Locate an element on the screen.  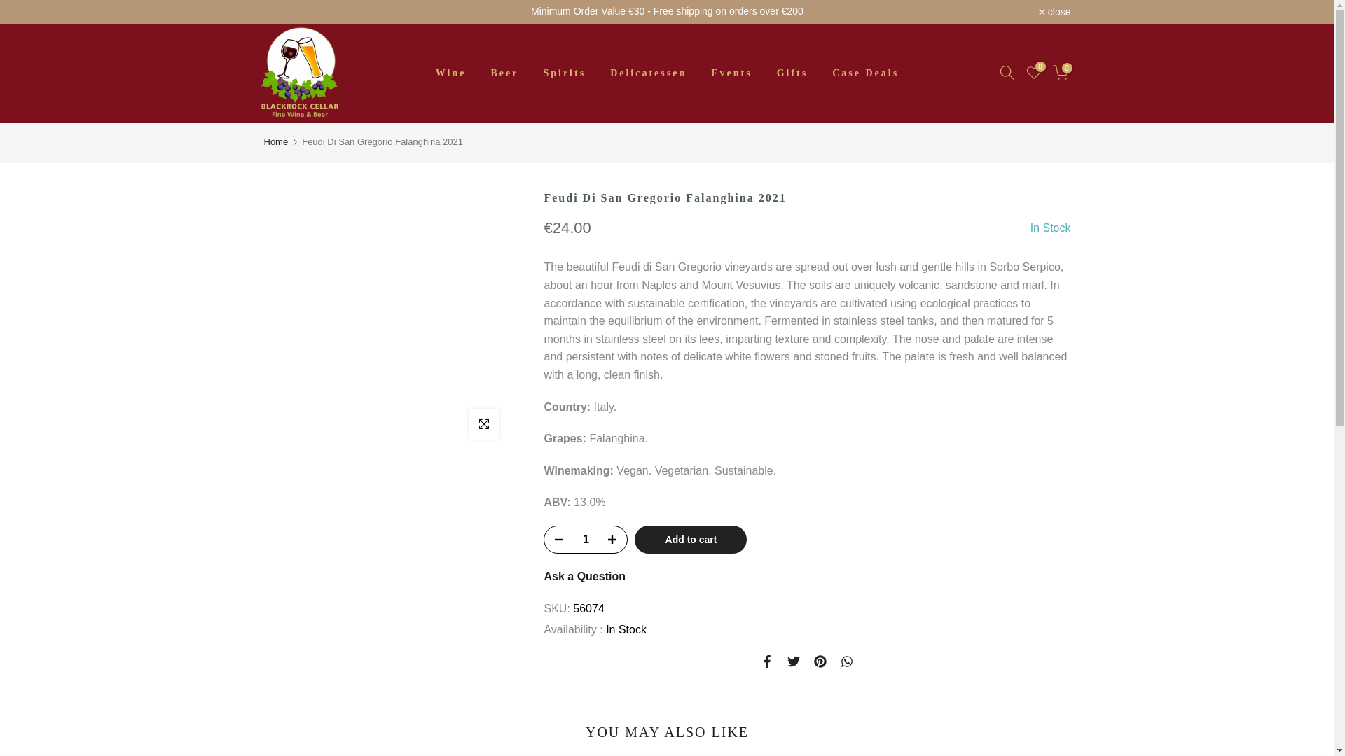
close is located at coordinates (1054, 11).